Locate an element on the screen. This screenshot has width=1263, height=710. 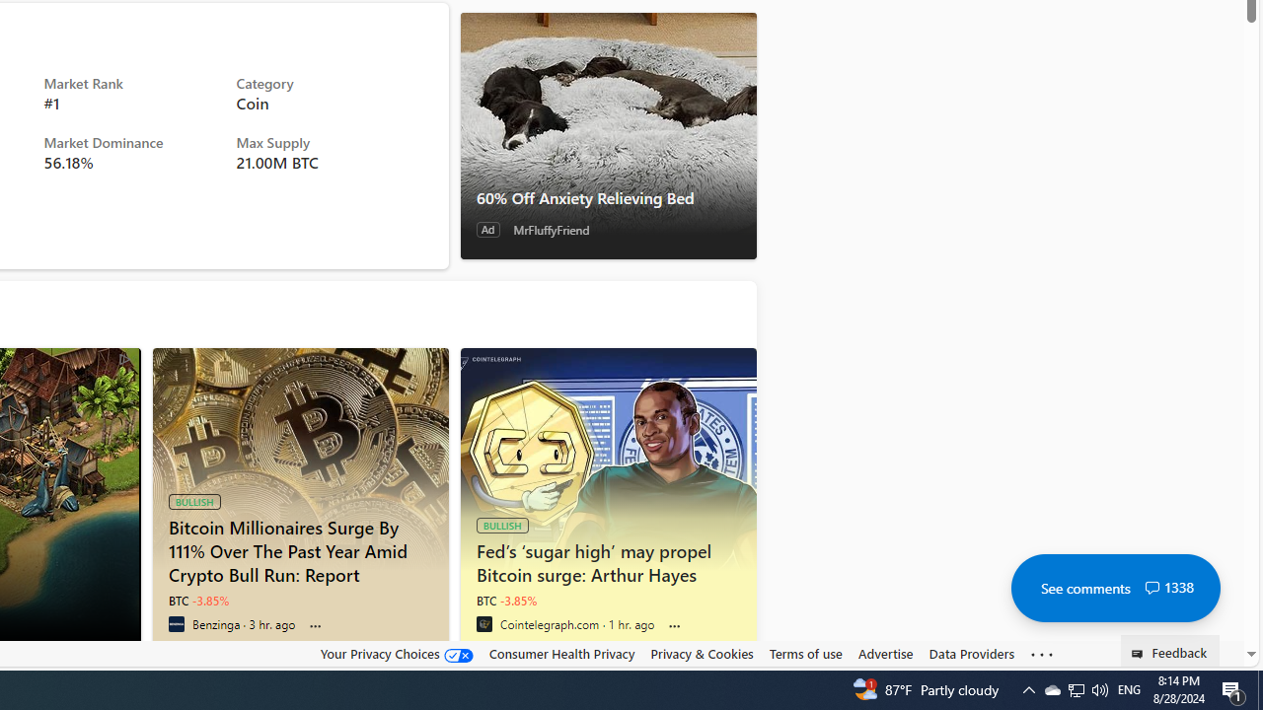
AdChoices is located at coordinates (124, 357).